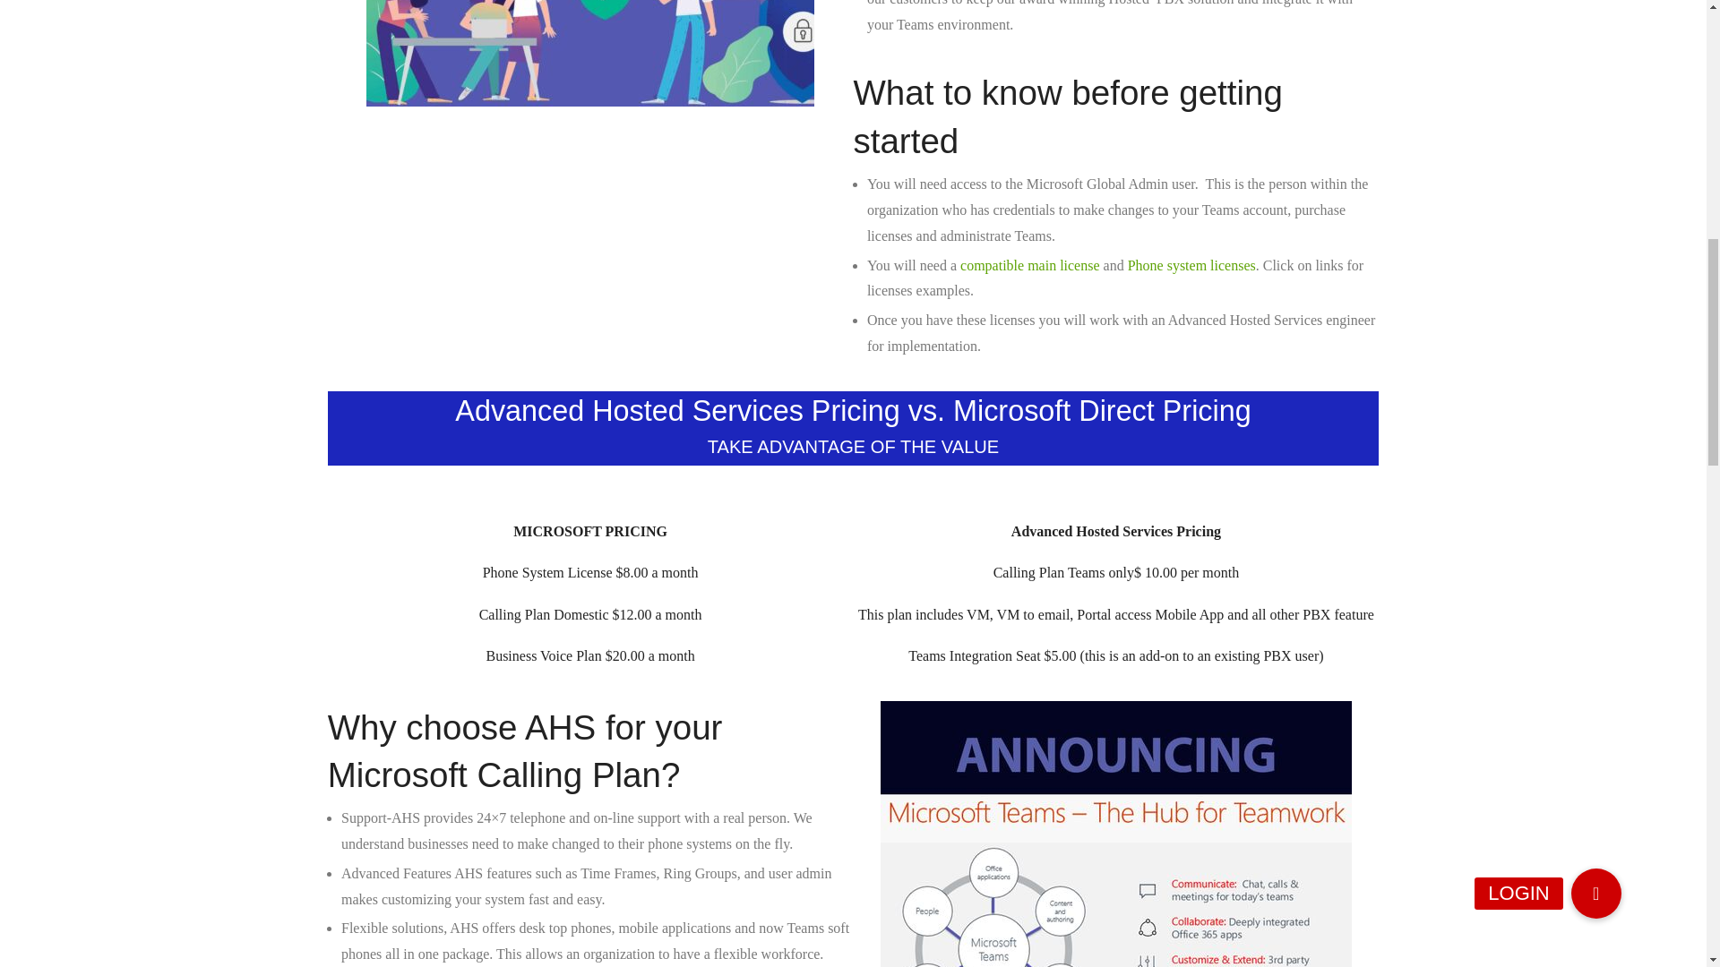 This screenshot has width=1720, height=967. Describe the element at coordinates (1032, 265) in the screenshot. I see `compatible main license` at that location.